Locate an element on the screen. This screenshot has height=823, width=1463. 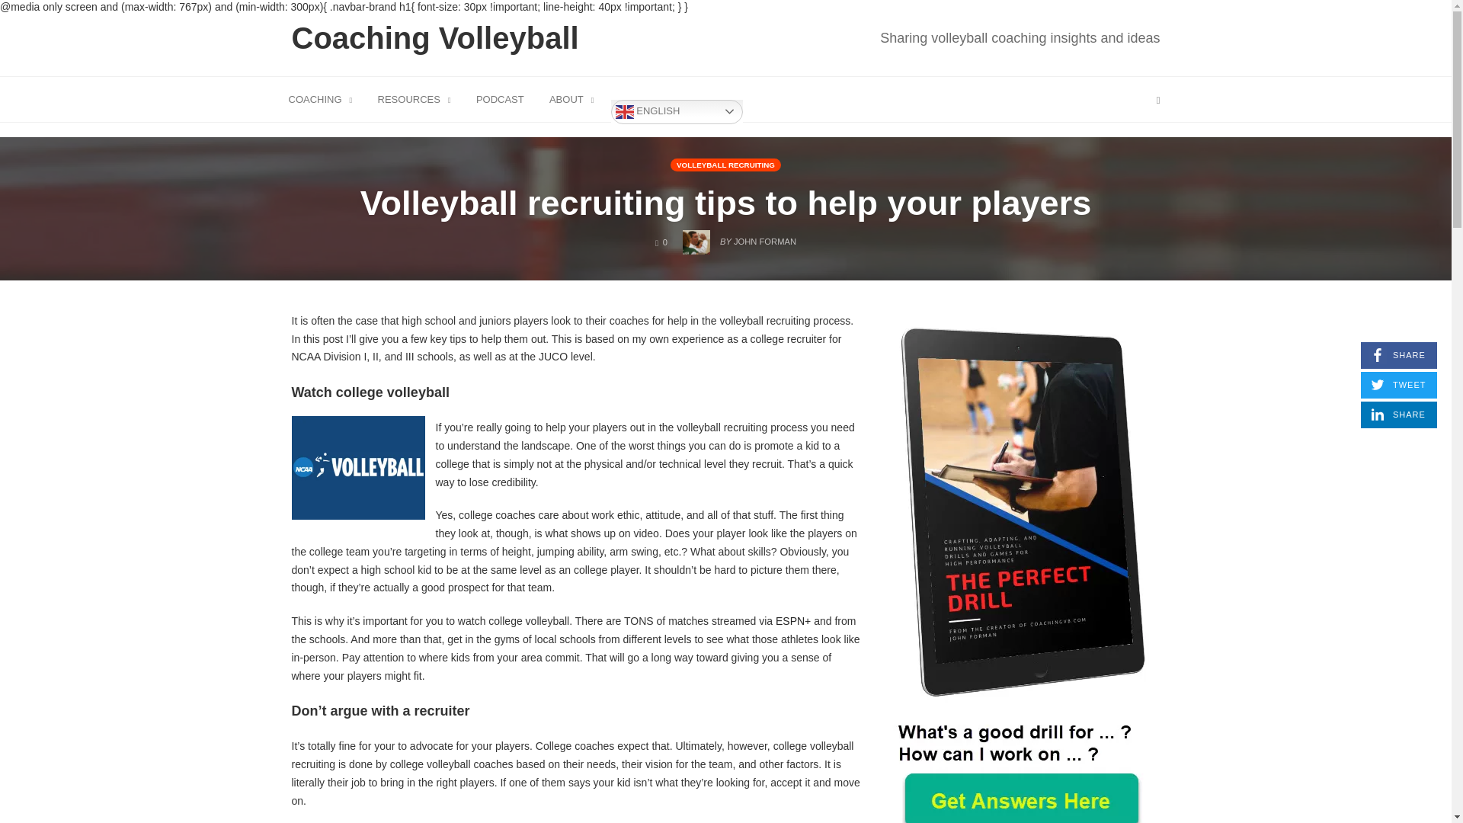
ABOUT is located at coordinates (571, 98).